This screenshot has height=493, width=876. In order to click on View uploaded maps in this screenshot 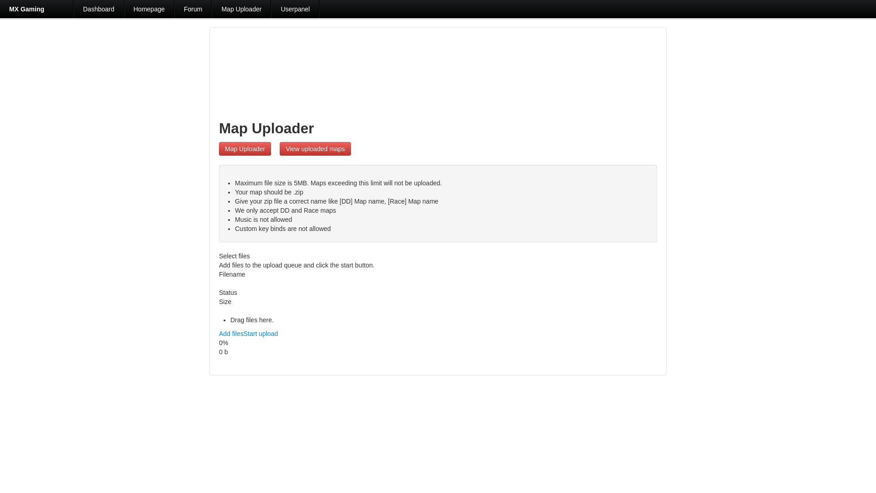, I will do `click(315, 149)`.